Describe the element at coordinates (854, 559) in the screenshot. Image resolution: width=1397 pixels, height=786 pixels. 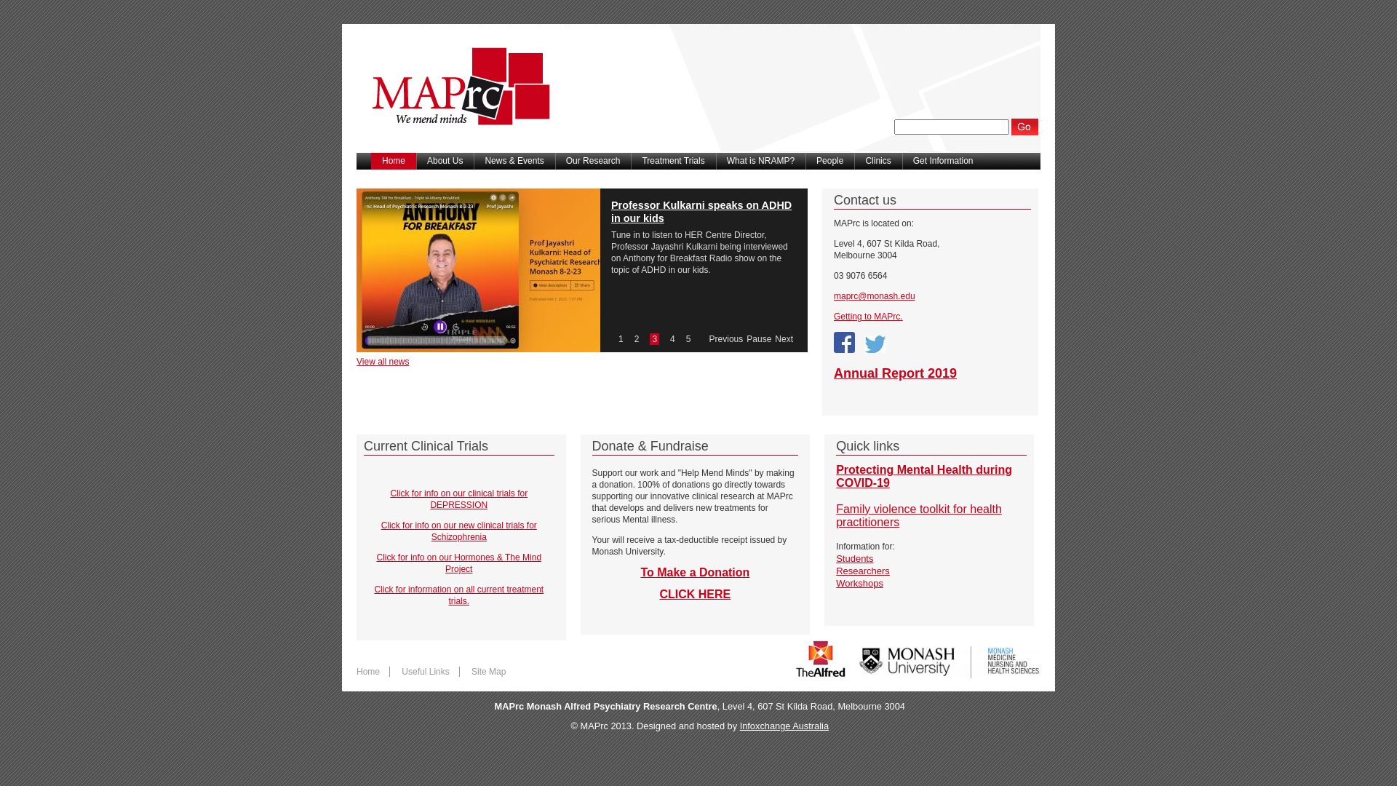
I see `Students` at that location.